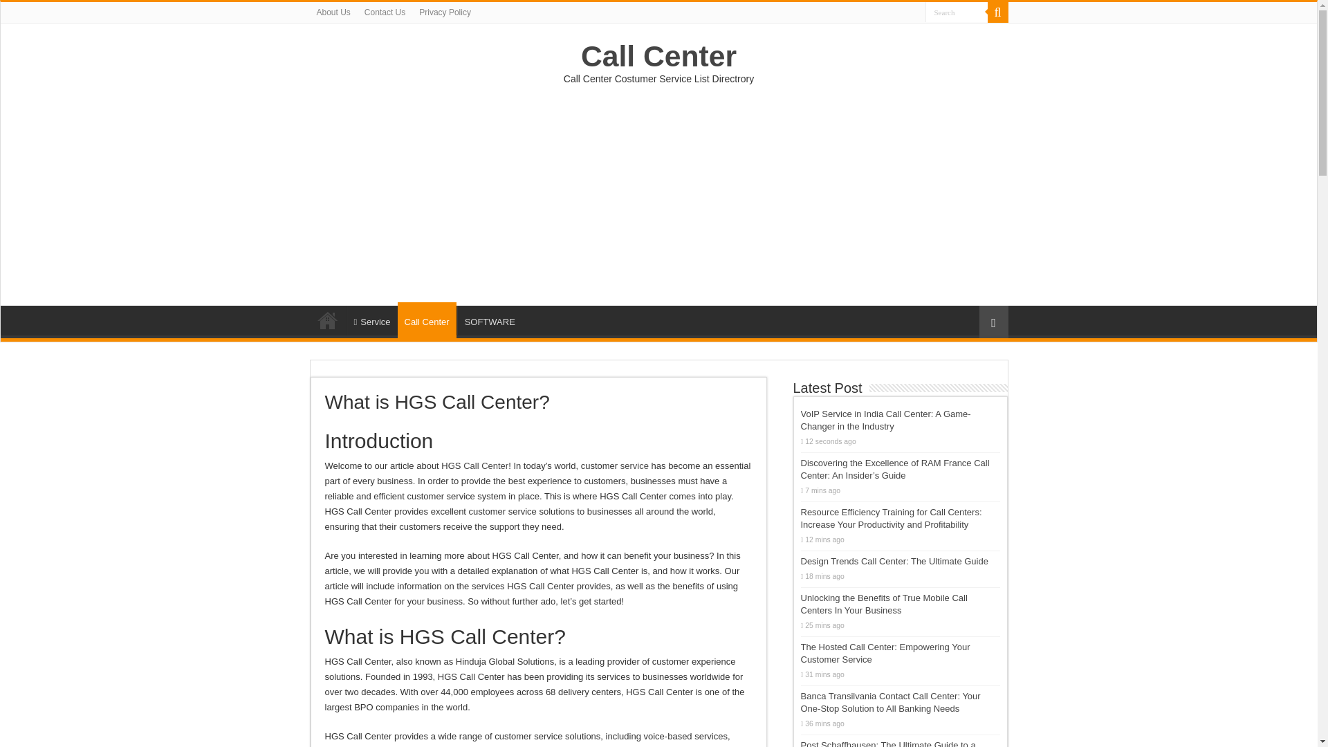 The width and height of the screenshot is (1328, 747). I want to click on Search, so click(957, 12).